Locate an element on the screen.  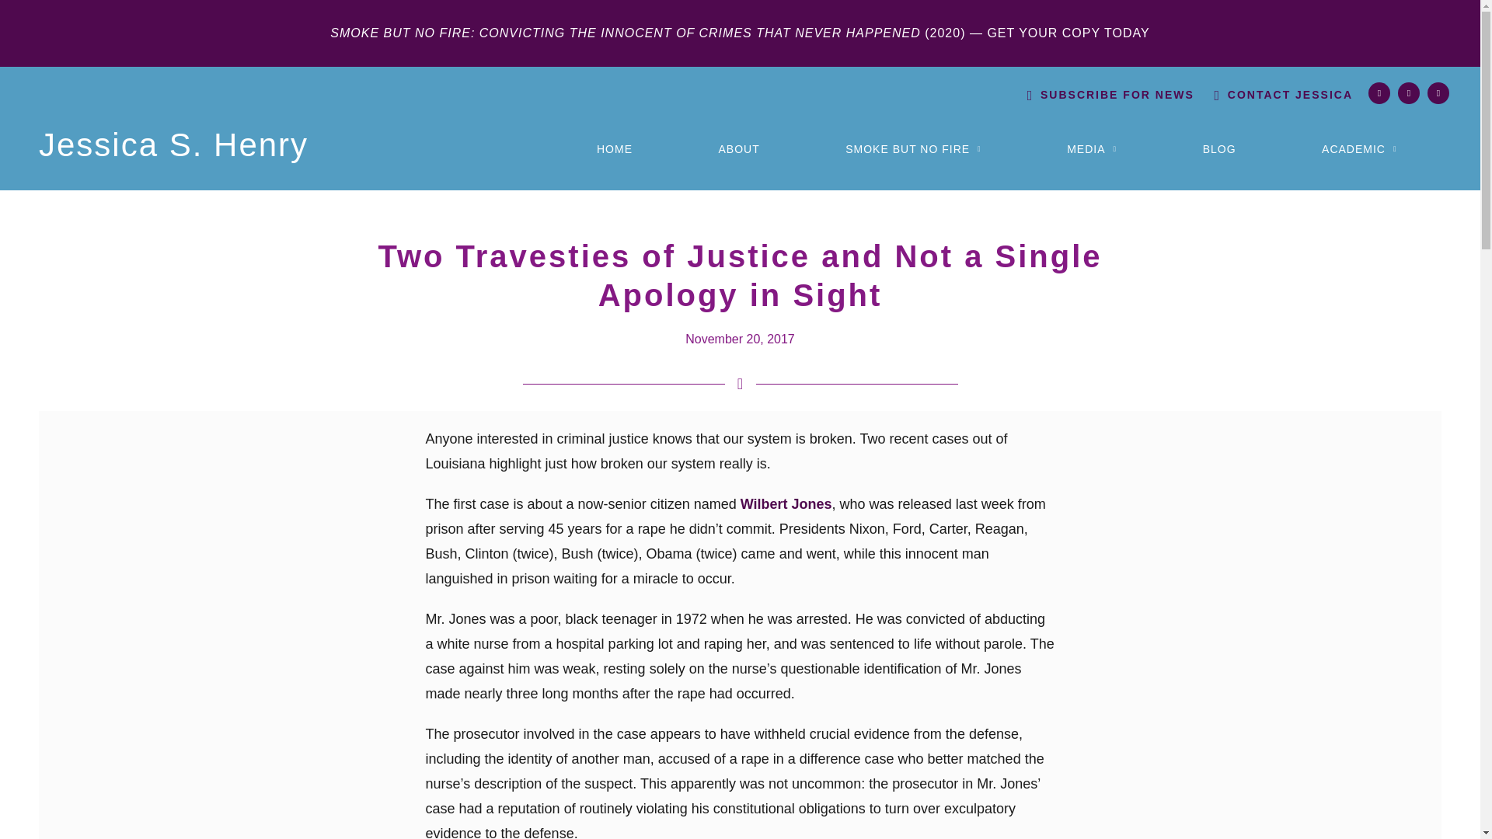
MEDIA is located at coordinates (1091, 148).